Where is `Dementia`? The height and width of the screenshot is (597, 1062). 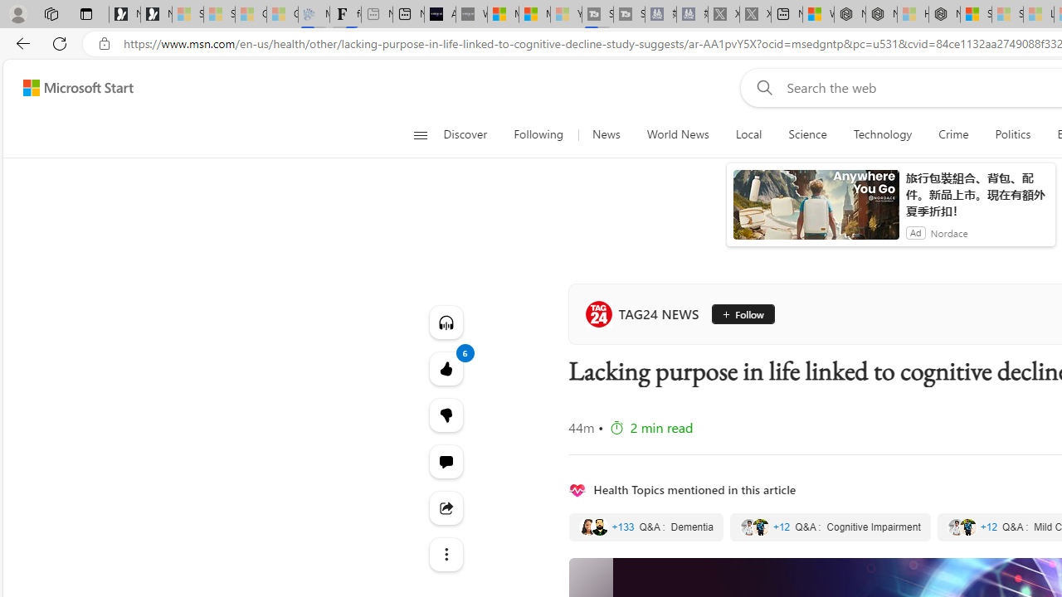 Dementia is located at coordinates (645, 527).